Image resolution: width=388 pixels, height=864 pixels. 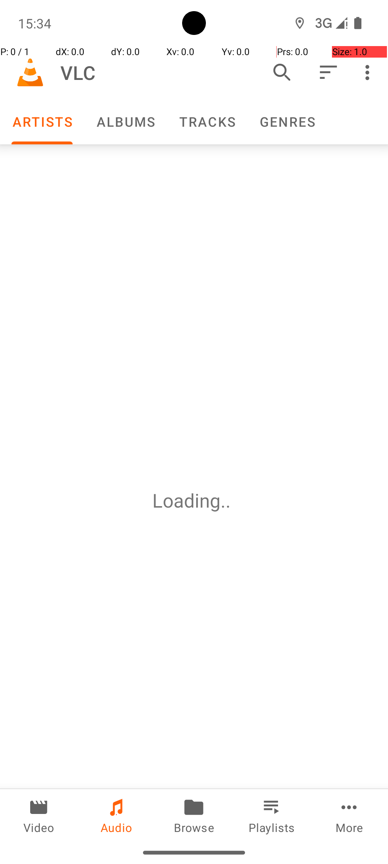 I want to click on Genres, so click(x=287, y=122).